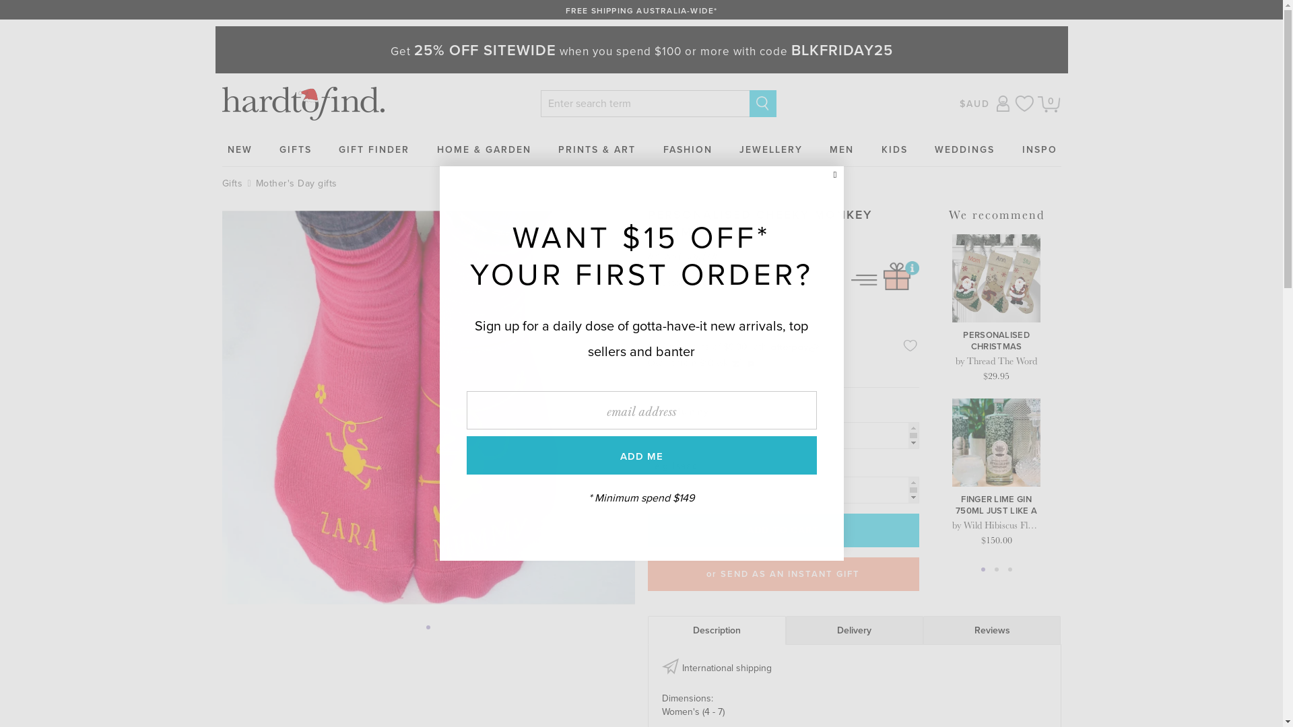  I want to click on GIFT FINDER, so click(374, 149).